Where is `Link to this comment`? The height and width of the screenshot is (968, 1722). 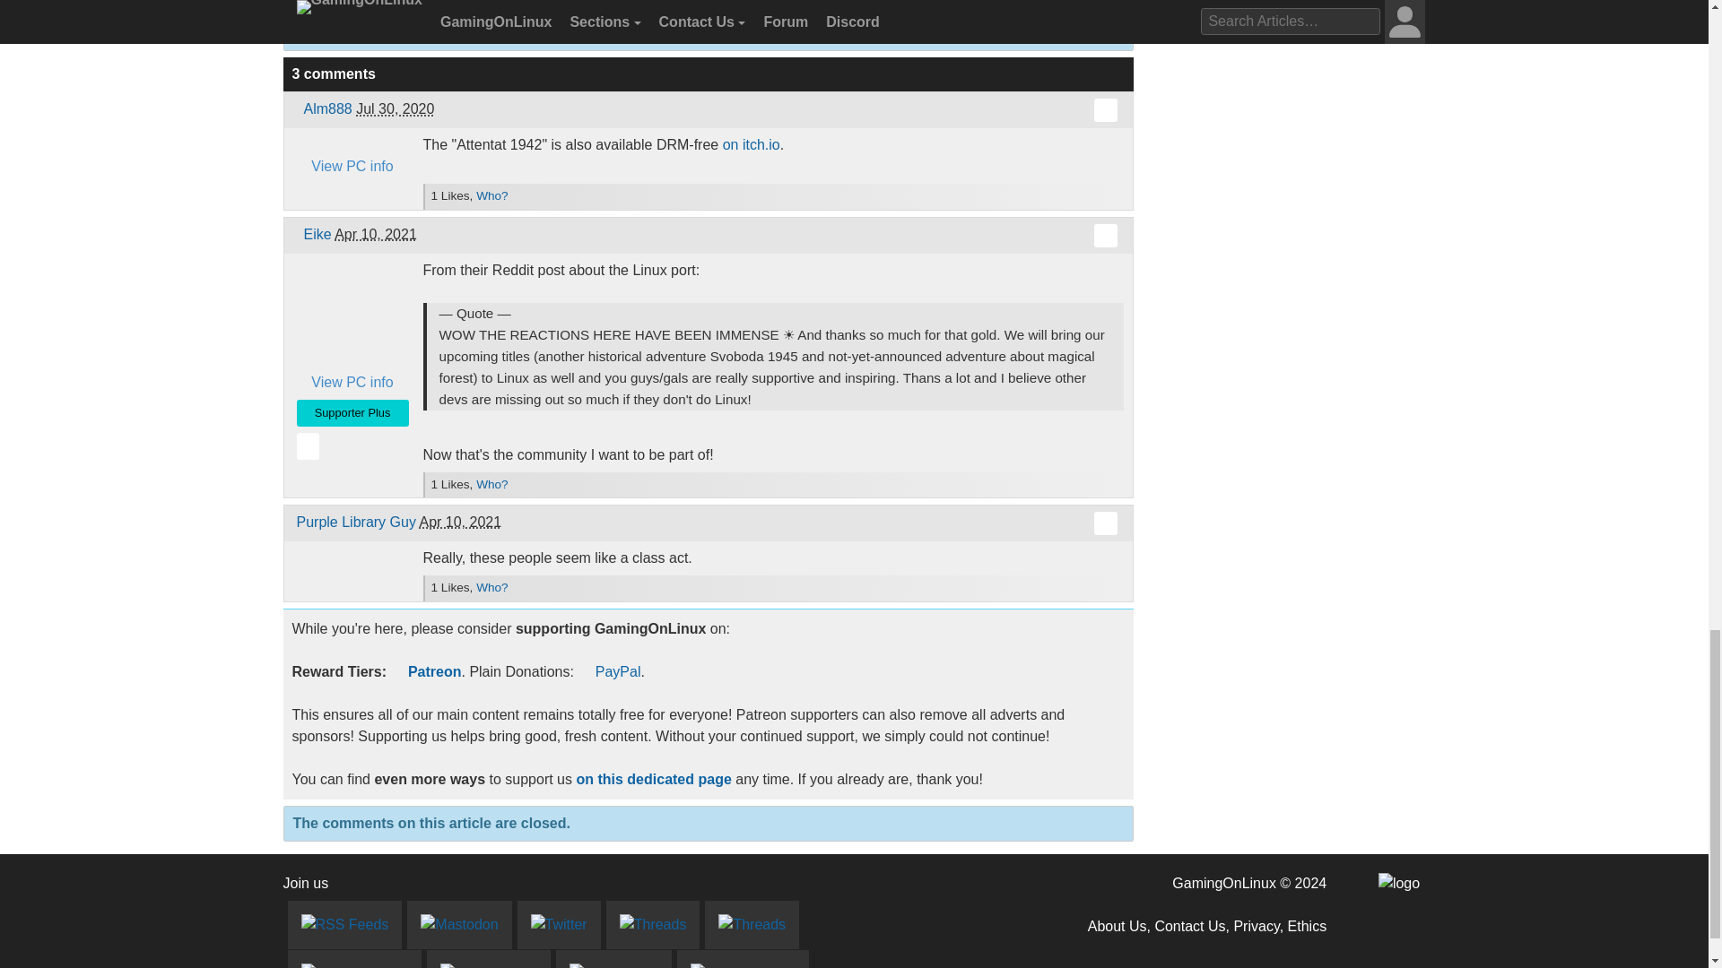 Link to this comment is located at coordinates (1105, 235).